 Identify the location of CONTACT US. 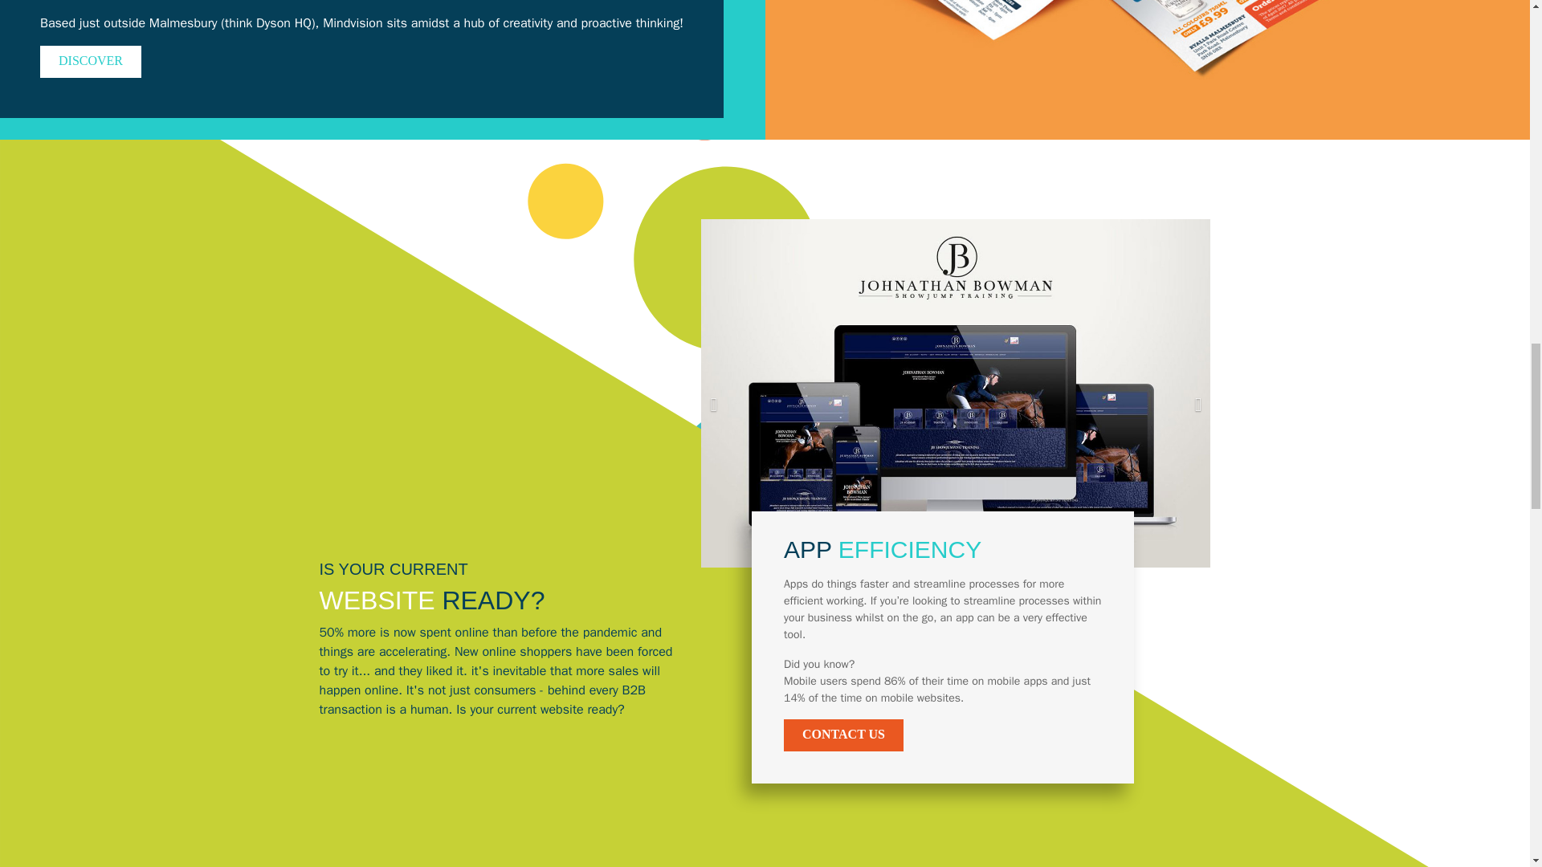
(843, 735).